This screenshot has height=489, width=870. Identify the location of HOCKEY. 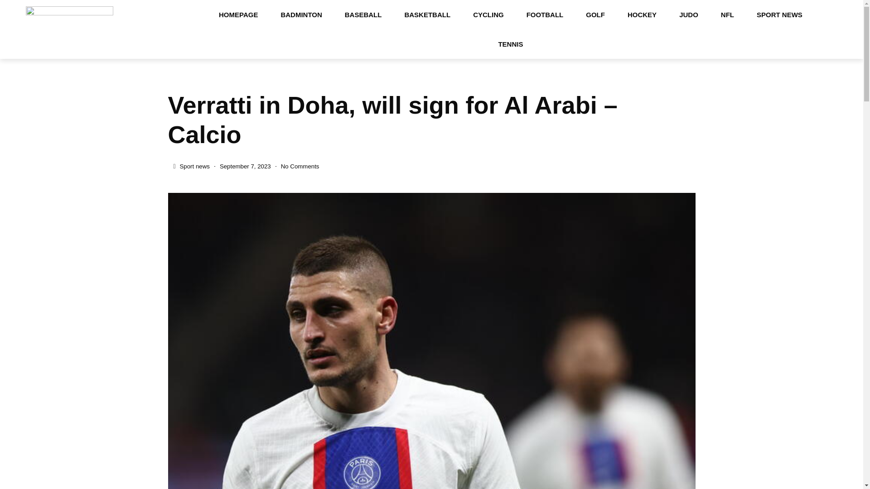
(642, 14).